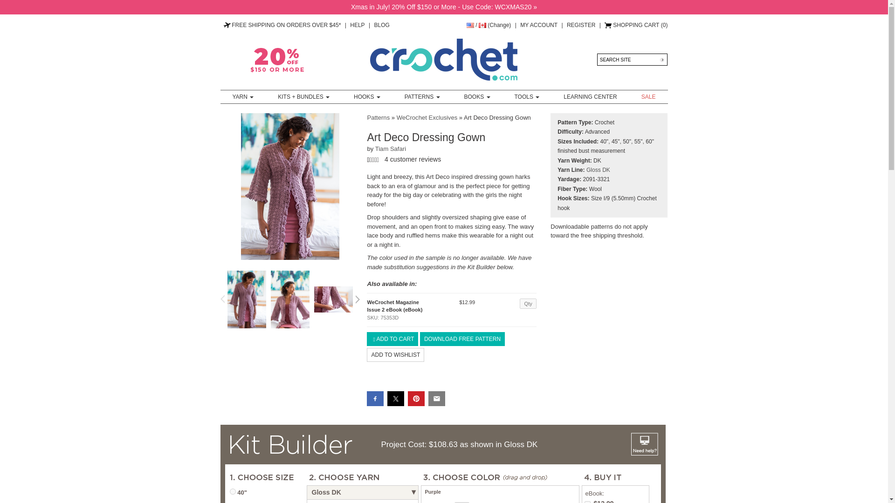  I want to click on PATTERNS, so click(422, 97).